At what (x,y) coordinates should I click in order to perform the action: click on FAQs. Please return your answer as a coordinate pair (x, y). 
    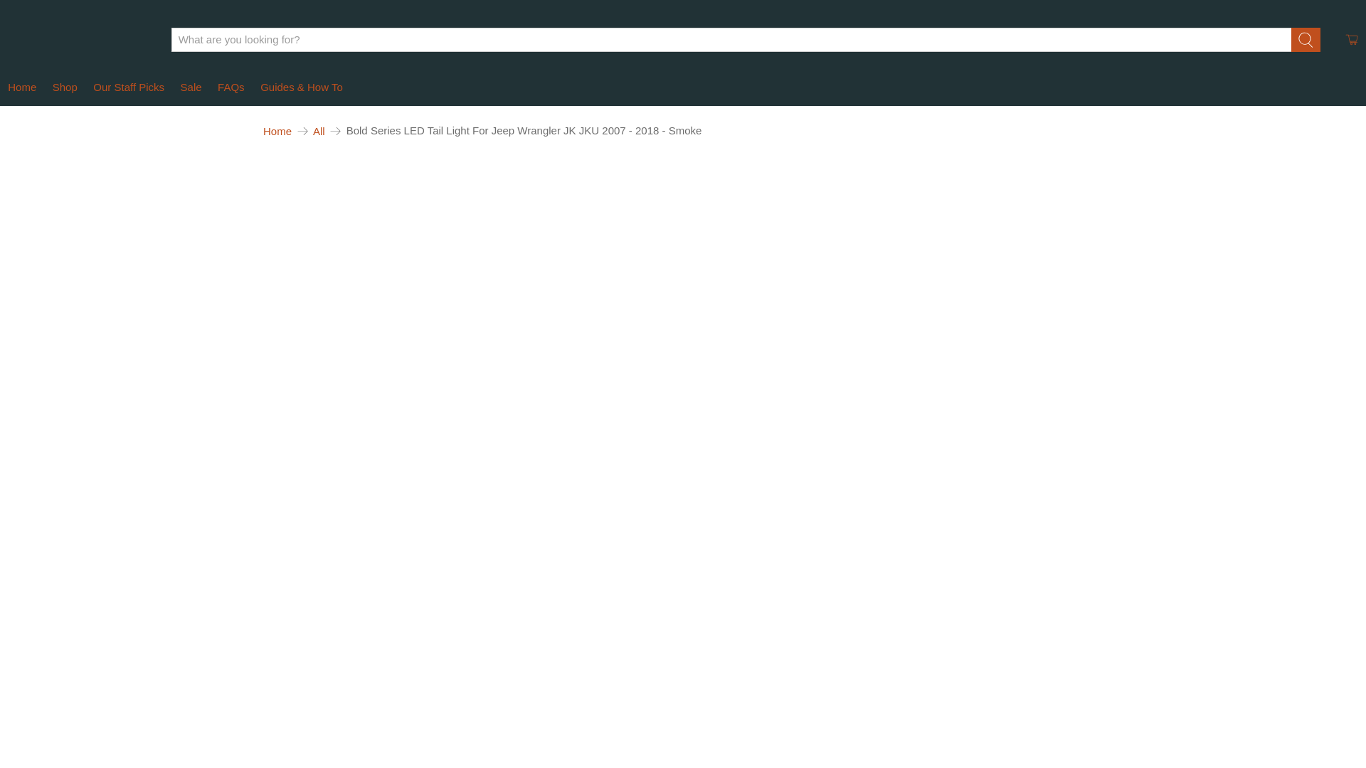
    Looking at the image, I should click on (231, 88).